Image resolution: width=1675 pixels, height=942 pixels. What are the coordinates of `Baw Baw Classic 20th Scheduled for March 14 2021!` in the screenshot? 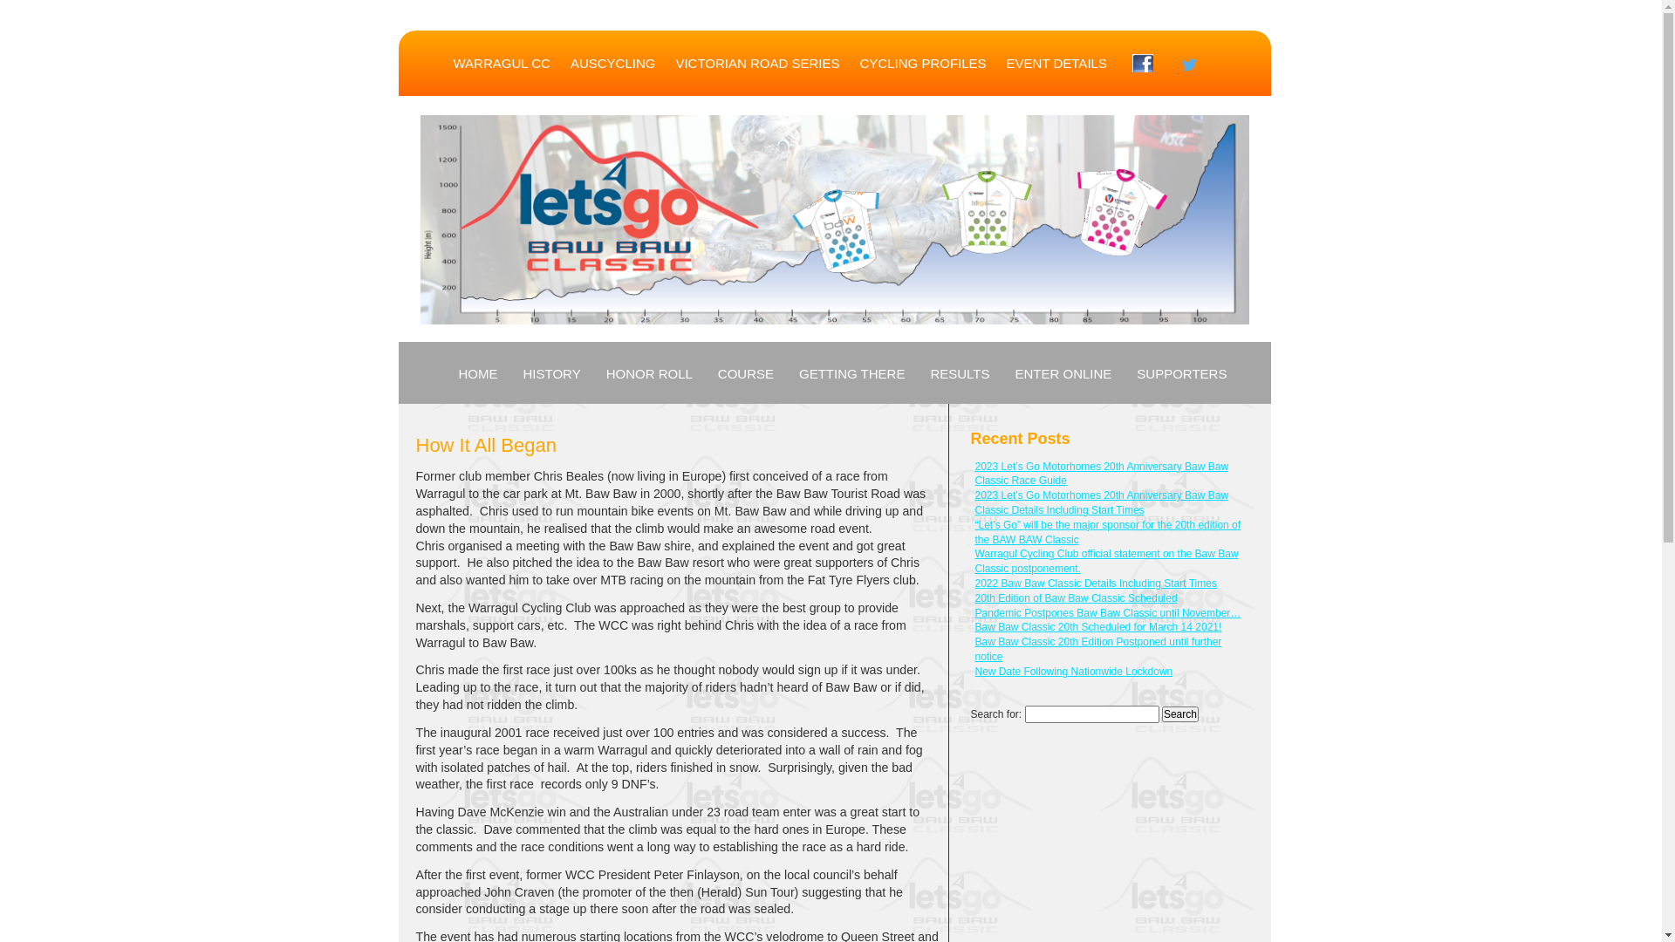 It's located at (1099, 627).